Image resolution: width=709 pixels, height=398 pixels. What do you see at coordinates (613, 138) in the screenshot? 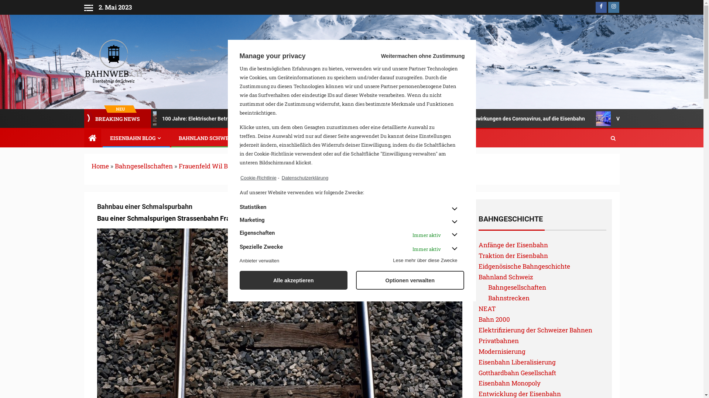
I see `Search` at bounding box center [613, 138].